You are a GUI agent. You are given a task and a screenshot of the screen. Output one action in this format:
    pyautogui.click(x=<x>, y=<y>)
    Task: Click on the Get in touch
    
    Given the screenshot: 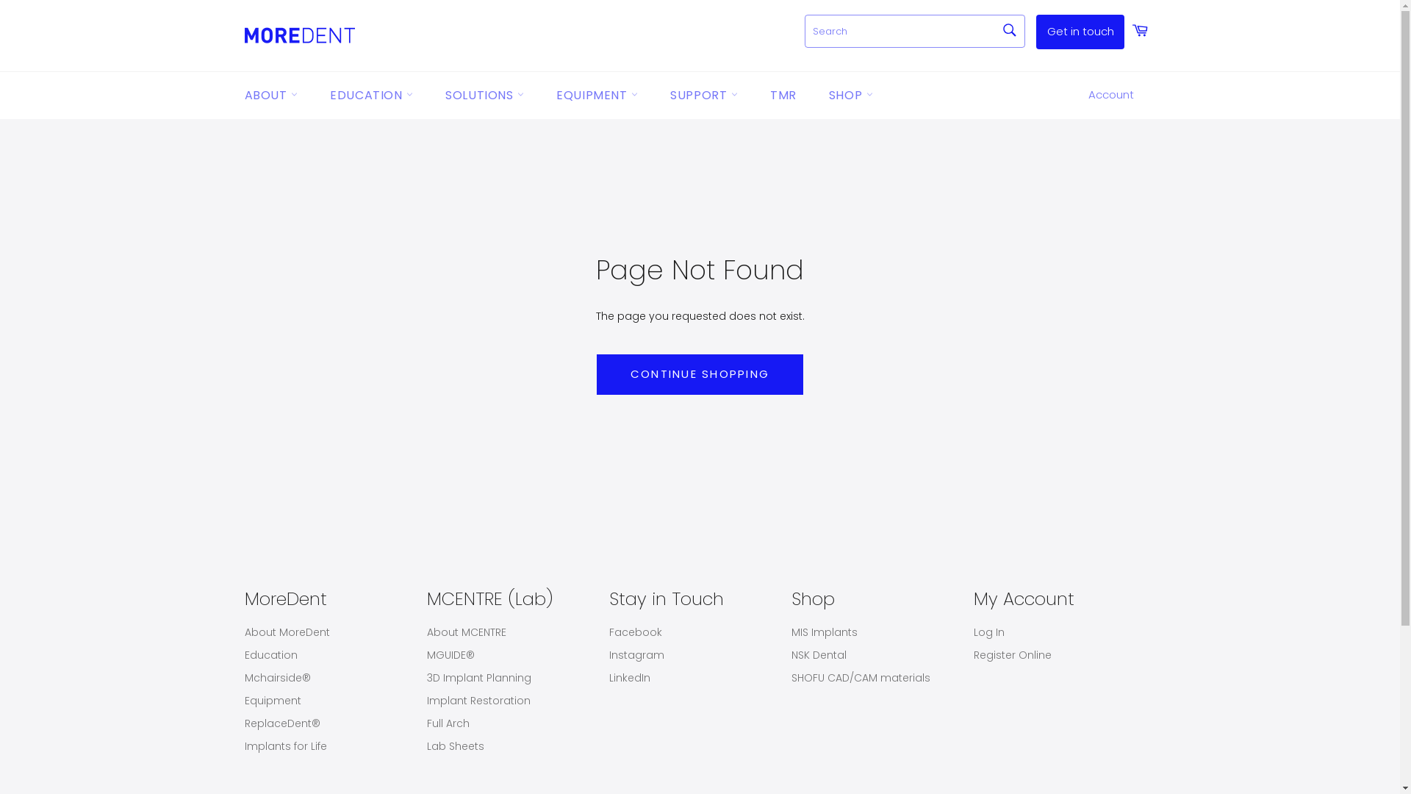 What is the action you would take?
    pyautogui.click(x=1080, y=32)
    